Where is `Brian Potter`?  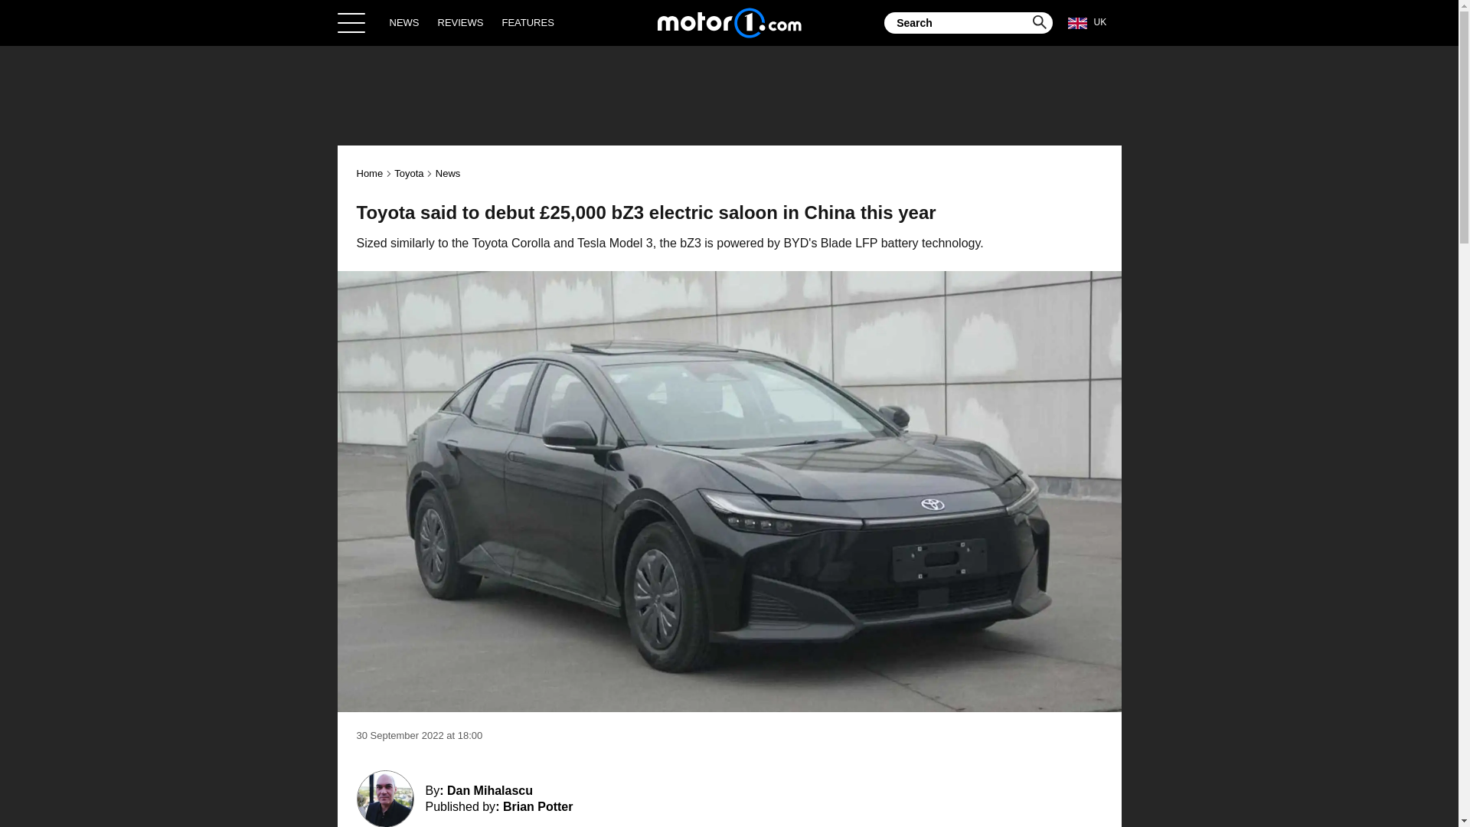 Brian Potter is located at coordinates (537, 806).